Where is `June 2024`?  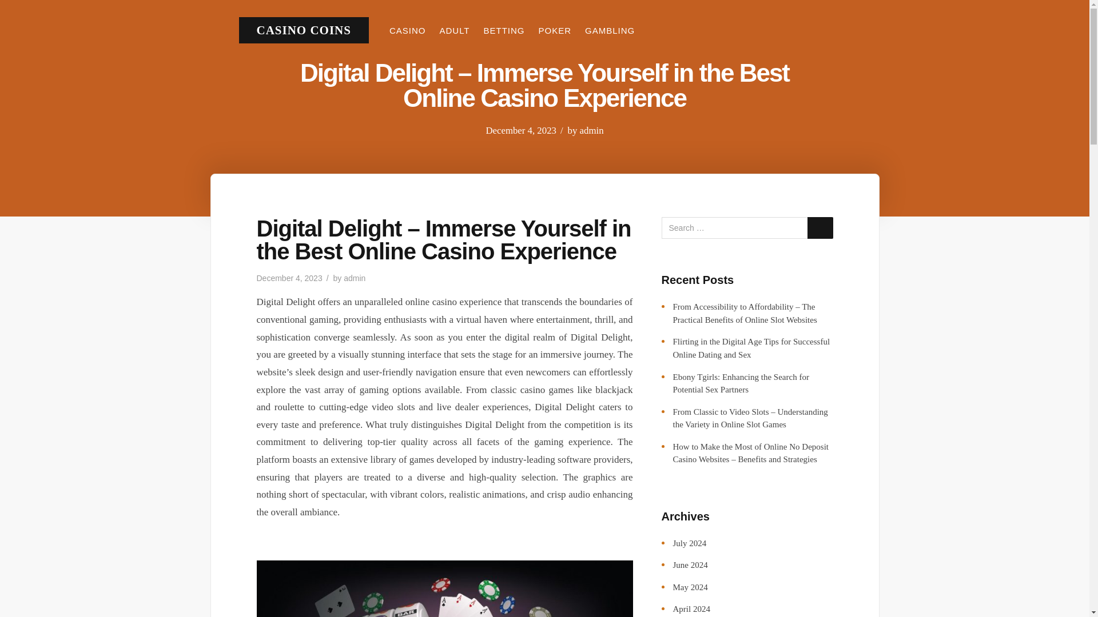
June 2024 is located at coordinates (690, 564).